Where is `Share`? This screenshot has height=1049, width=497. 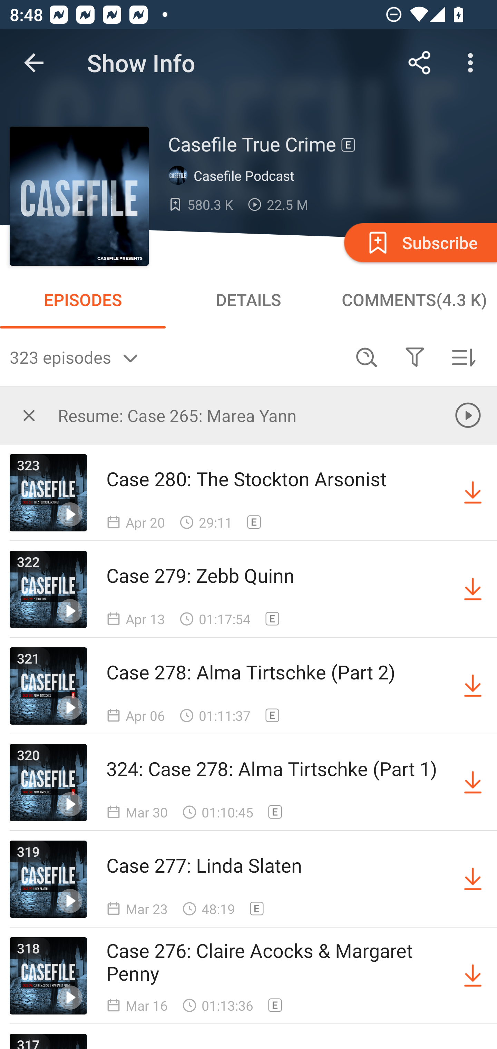 Share is located at coordinates (420, 63).